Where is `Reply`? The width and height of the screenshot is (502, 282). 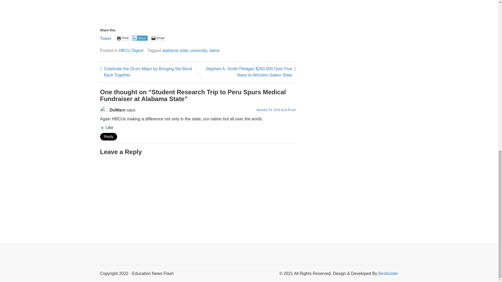
Reply is located at coordinates (108, 136).